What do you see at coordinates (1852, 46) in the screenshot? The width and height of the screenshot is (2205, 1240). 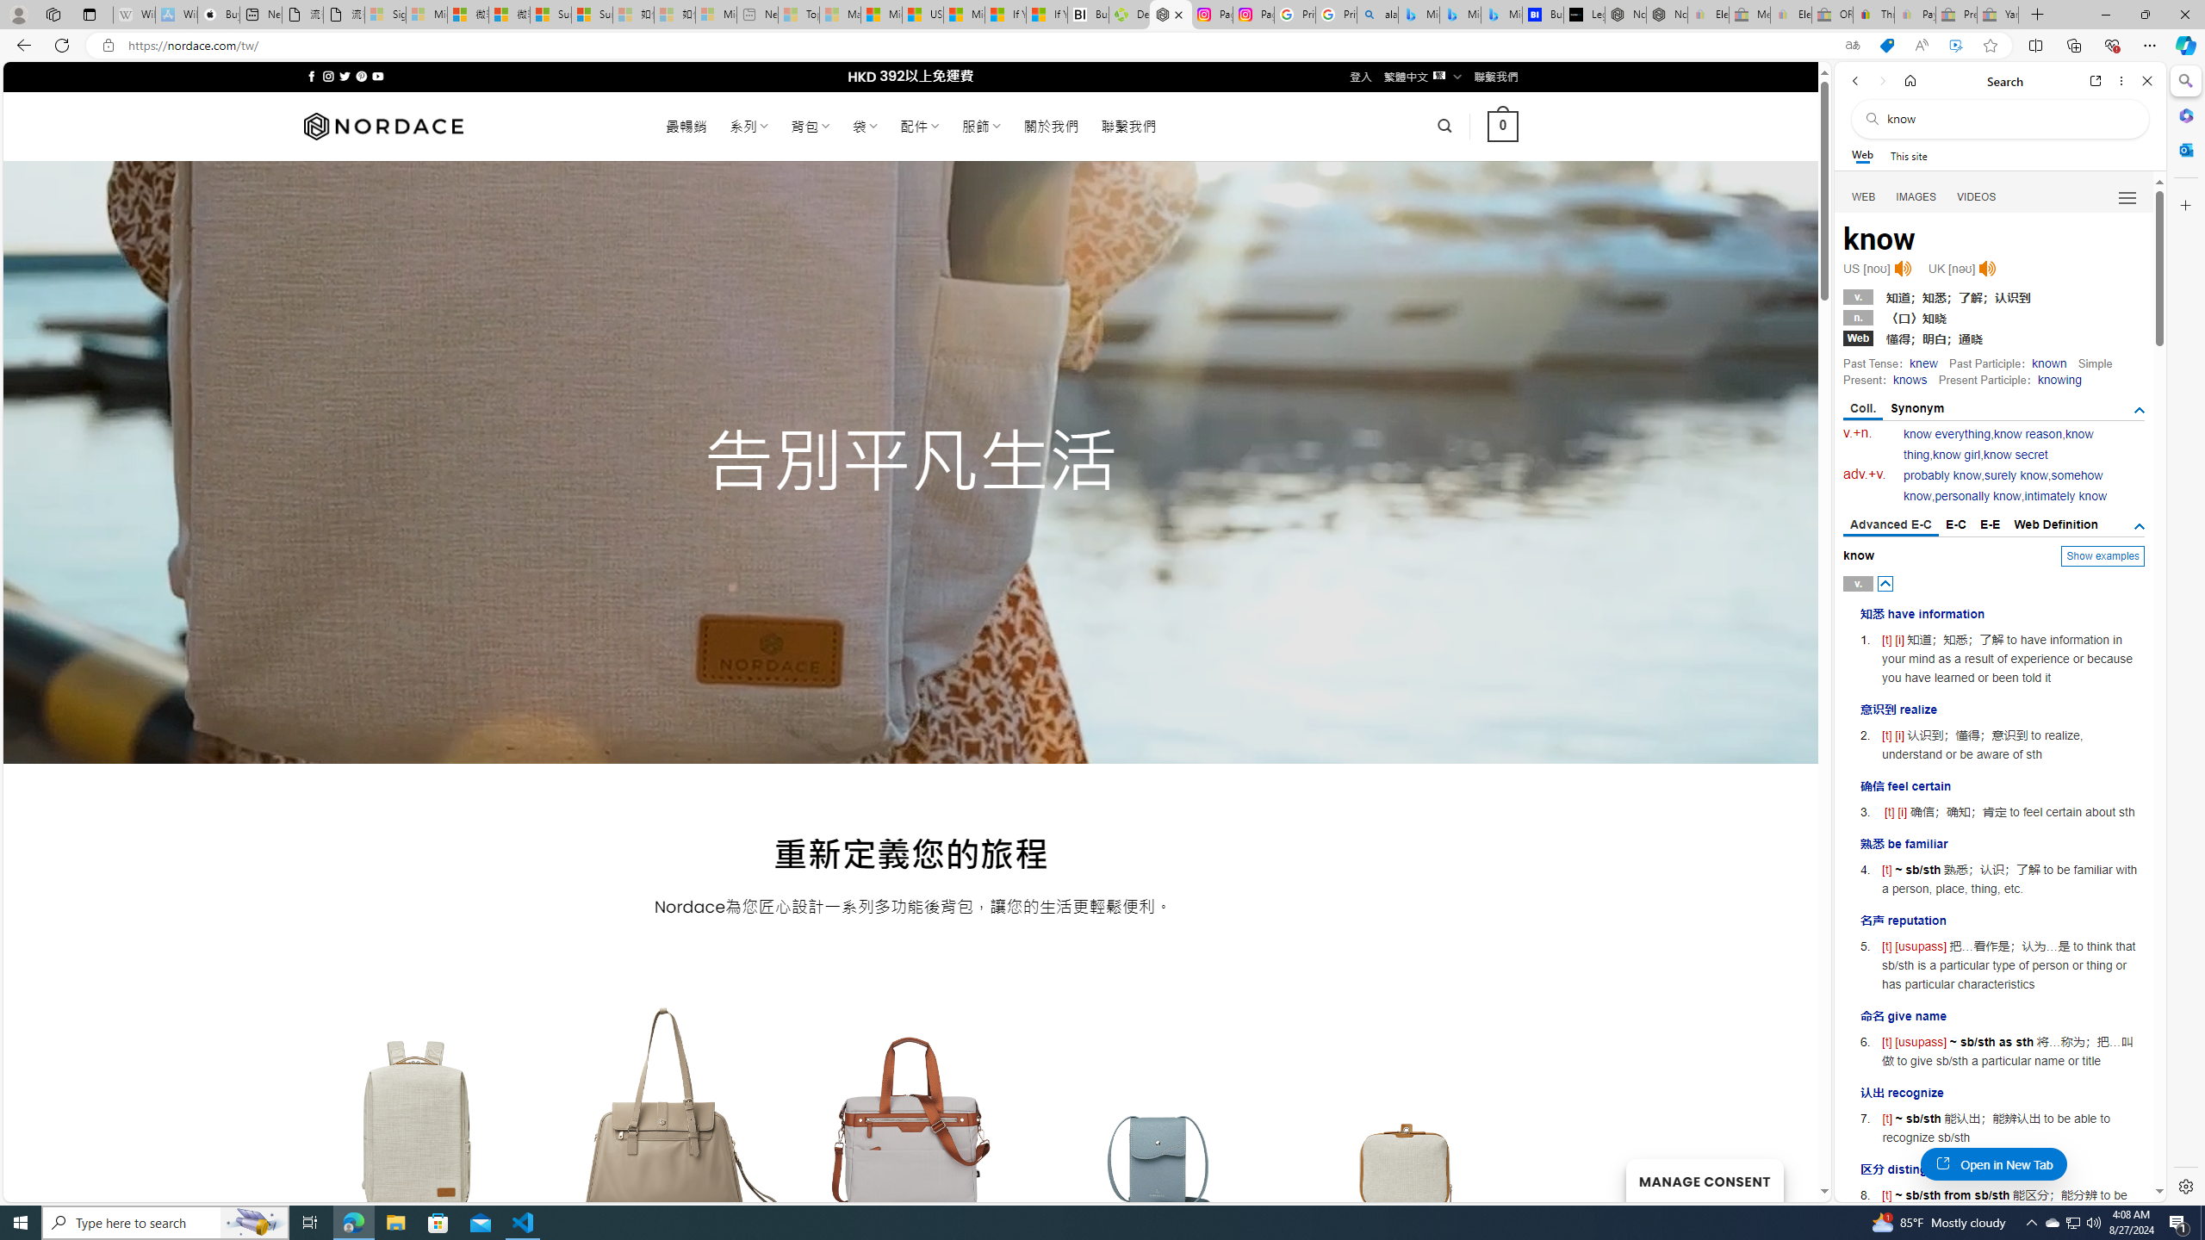 I see `Show translate options` at bounding box center [1852, 46].